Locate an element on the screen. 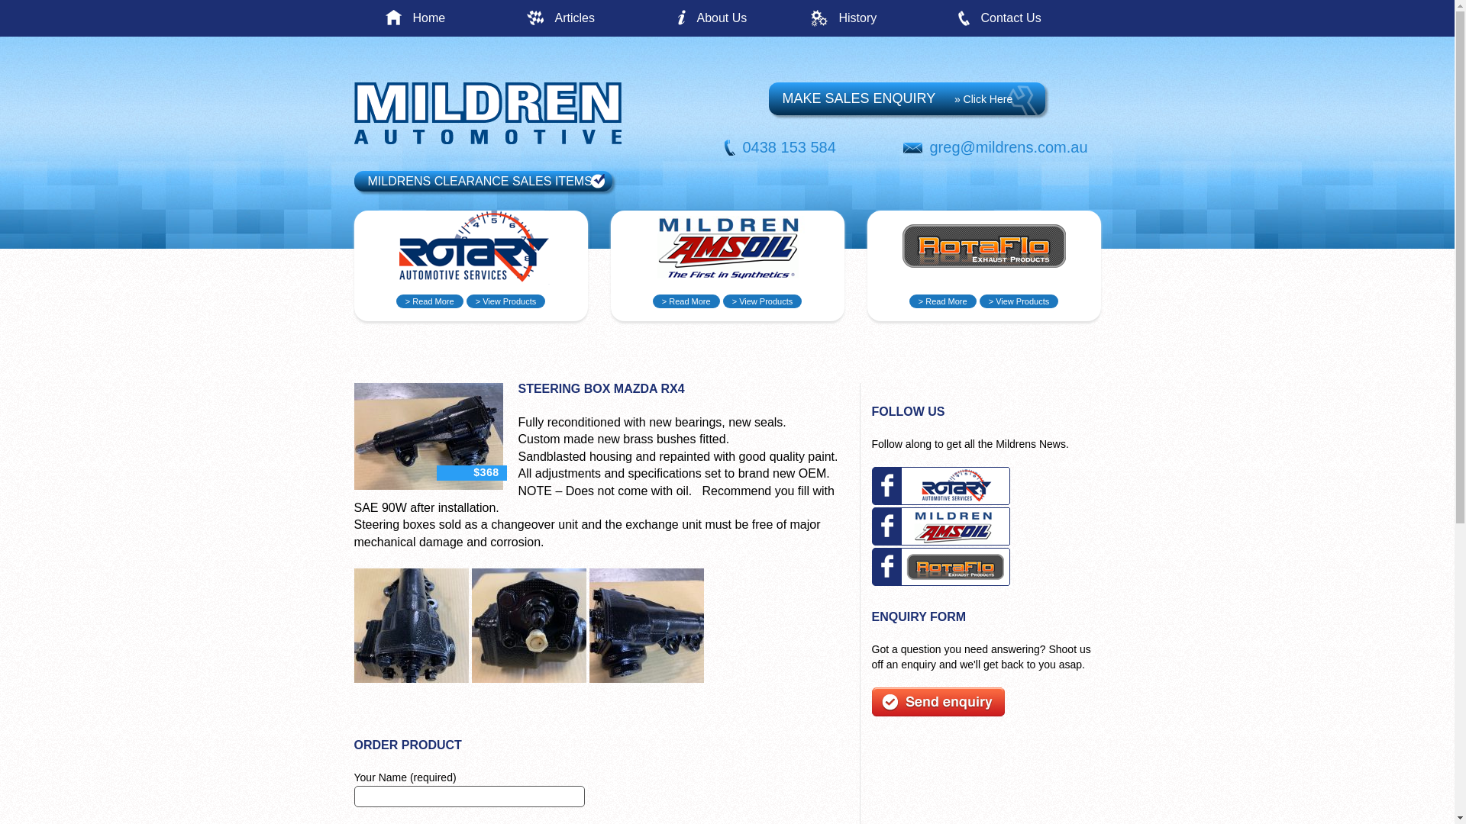 This screenshot has width=1466, height=824. Send Enquiry is located at coordinates (938, 713).